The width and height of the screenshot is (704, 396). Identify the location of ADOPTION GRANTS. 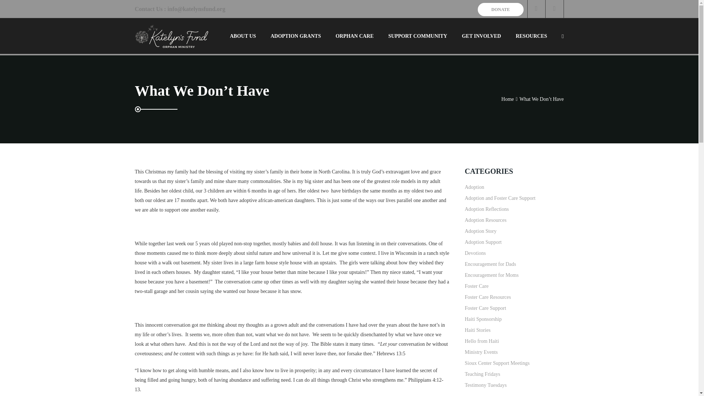
(296, 36).